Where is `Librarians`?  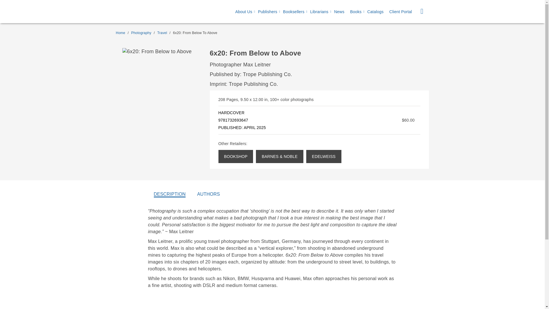 Librarians is located at coordinates (319, 12).